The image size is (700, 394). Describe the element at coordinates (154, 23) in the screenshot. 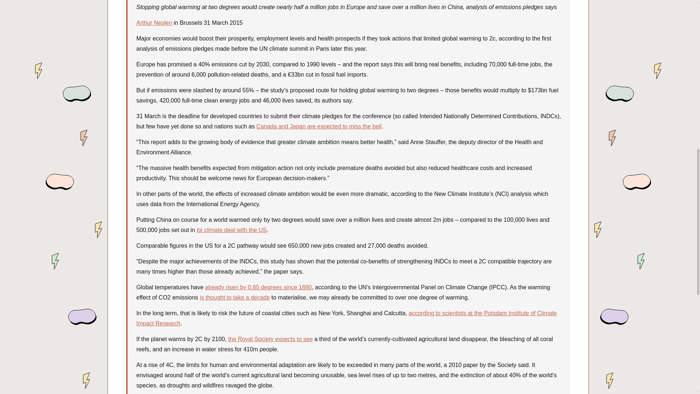

I see `Arthur Neslen` at that location.